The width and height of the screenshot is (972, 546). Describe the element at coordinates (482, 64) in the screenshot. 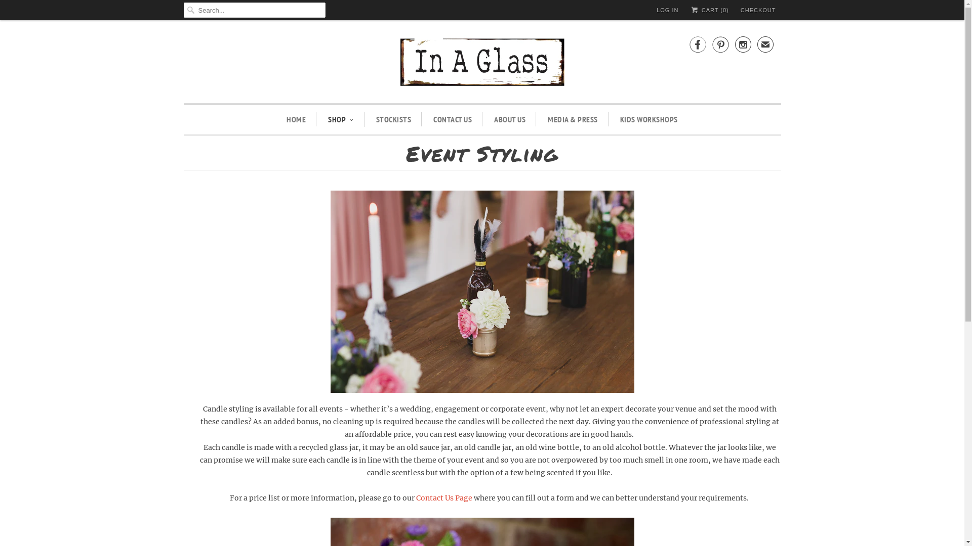

I see `In A Glass` at that location.